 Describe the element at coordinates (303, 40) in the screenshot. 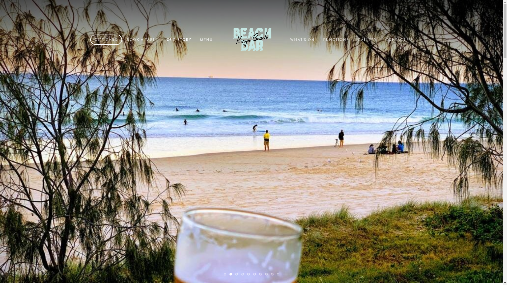

I see `WHAT'S ON` at that location.